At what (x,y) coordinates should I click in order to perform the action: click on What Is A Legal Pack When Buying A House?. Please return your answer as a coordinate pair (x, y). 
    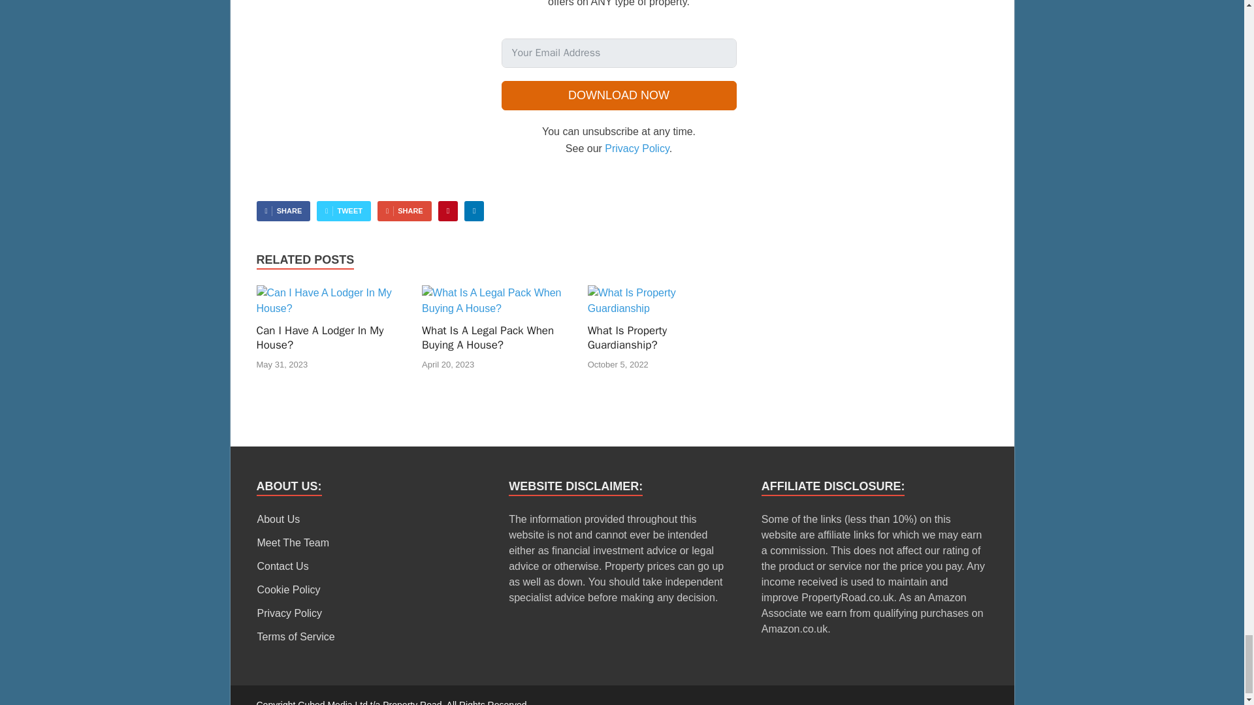
    Looking at the image, I should click on (496, 308).